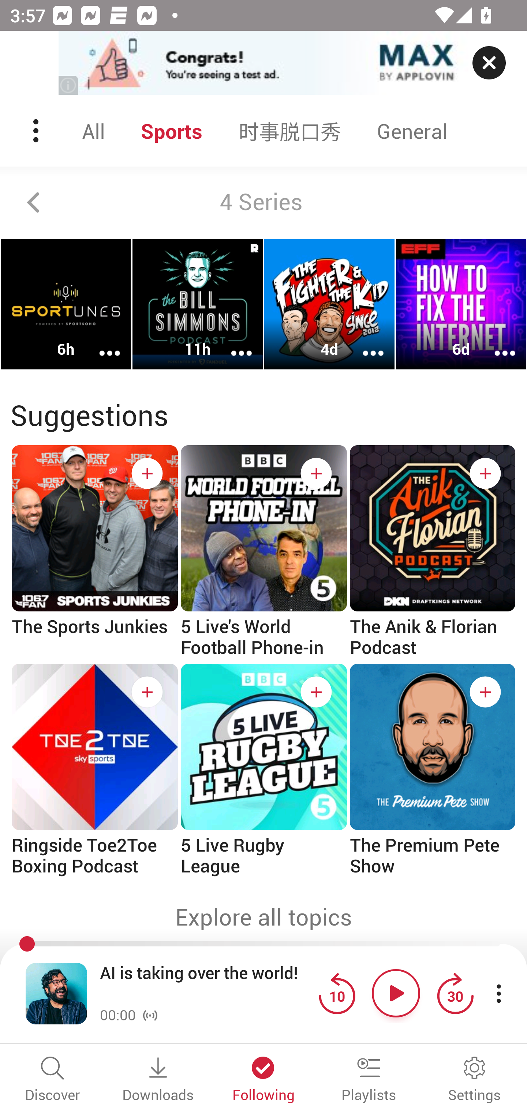  I want to click on Play button, so click(396, 993).